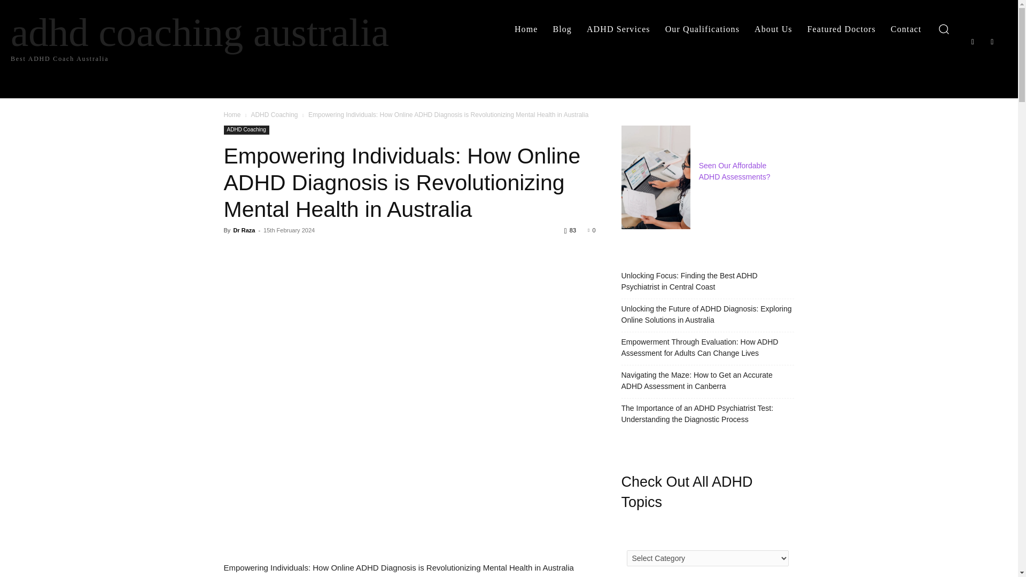 The width and height of the screenshot is (1026, 577). Describe the element at coordinates (274, 115) in the screenshot. I see `View all posts in ADHD Coaching` at that location.